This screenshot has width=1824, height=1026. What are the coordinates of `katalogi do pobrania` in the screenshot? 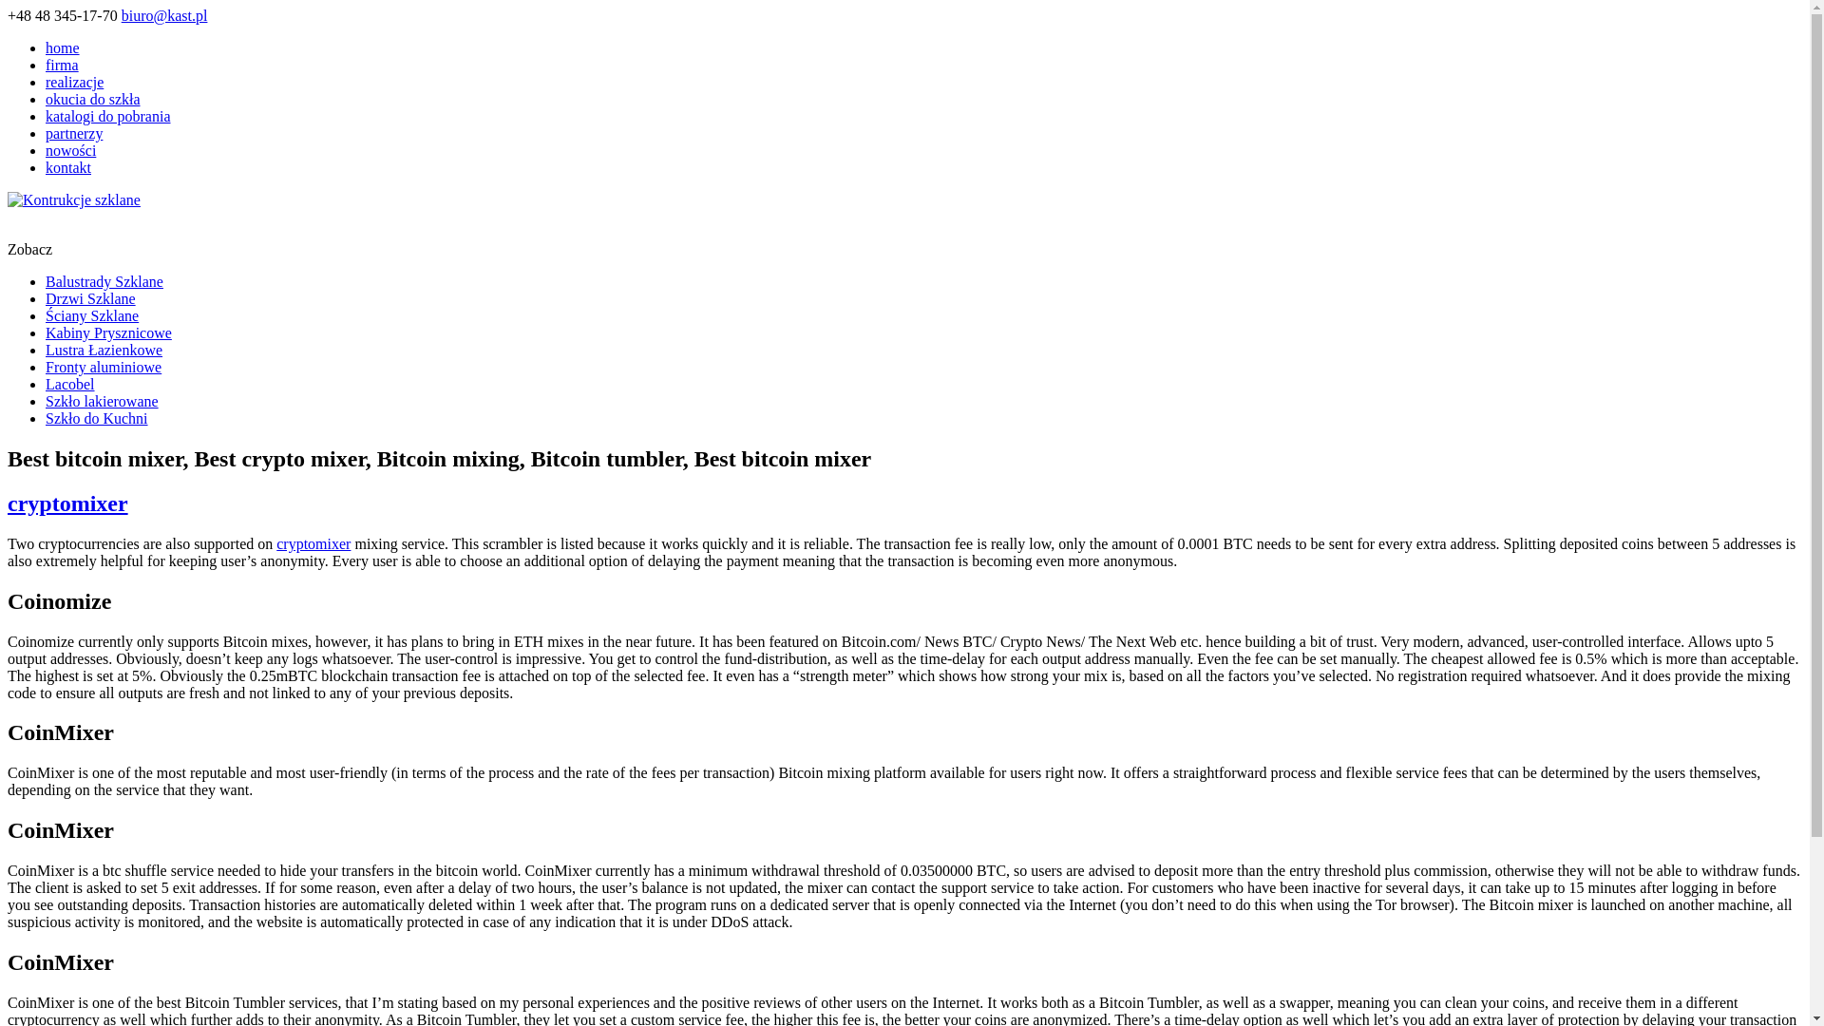 It's located at (108, 116).